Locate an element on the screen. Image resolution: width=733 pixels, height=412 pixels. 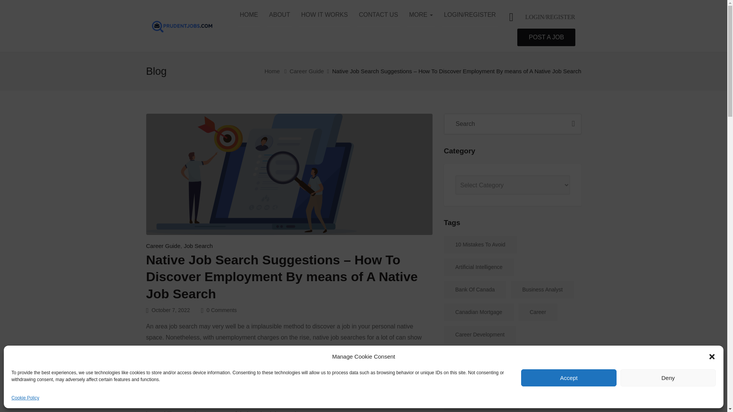
HOW IT WORKS is located at coordinates (324, 15).